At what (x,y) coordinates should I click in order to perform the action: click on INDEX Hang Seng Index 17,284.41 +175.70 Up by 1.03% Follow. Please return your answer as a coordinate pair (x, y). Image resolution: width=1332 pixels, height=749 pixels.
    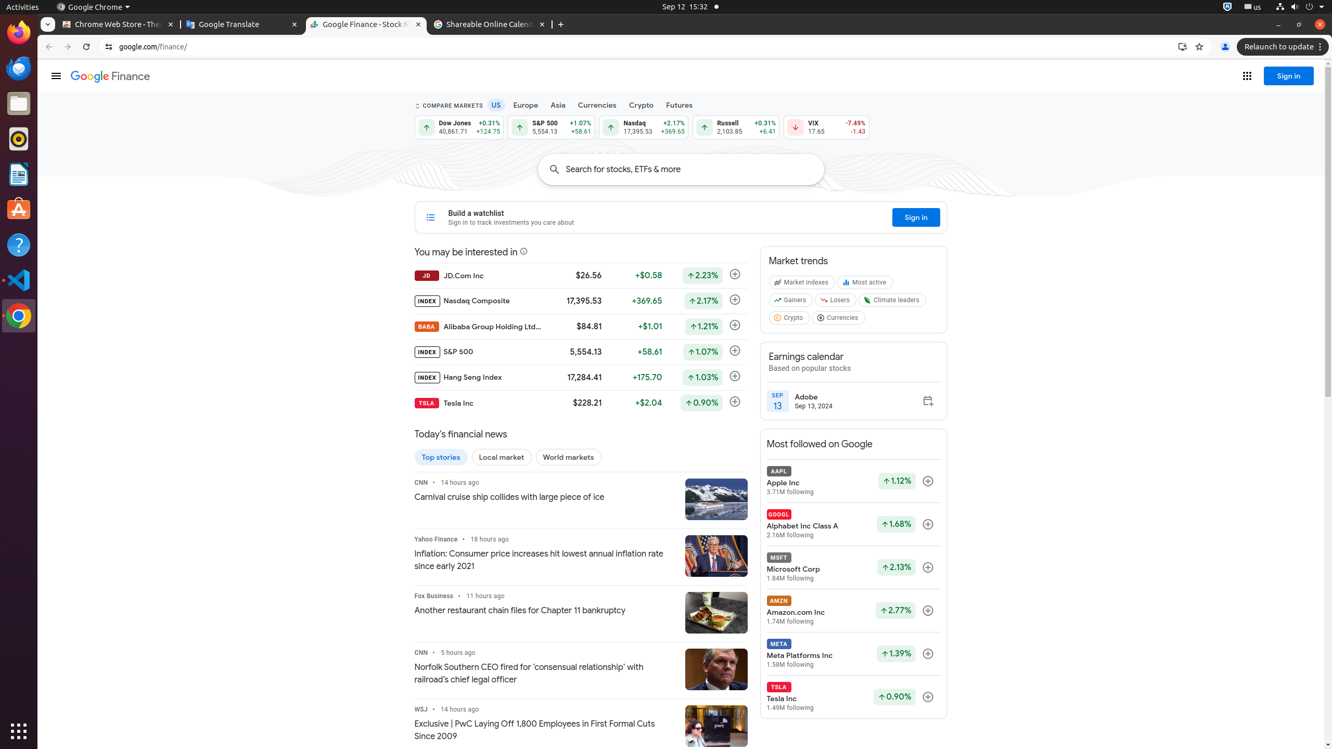
    Looking at the image, I should click on (581, 378).